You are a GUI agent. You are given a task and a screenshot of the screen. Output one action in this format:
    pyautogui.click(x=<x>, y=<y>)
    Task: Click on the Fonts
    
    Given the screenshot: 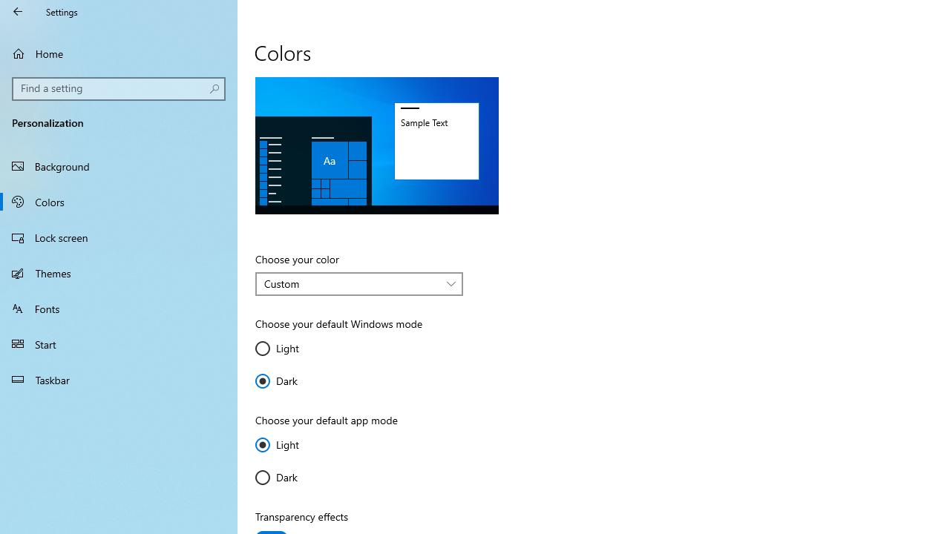 What is the action you would take?
    pyautogui.click(x=119, y=308)
    